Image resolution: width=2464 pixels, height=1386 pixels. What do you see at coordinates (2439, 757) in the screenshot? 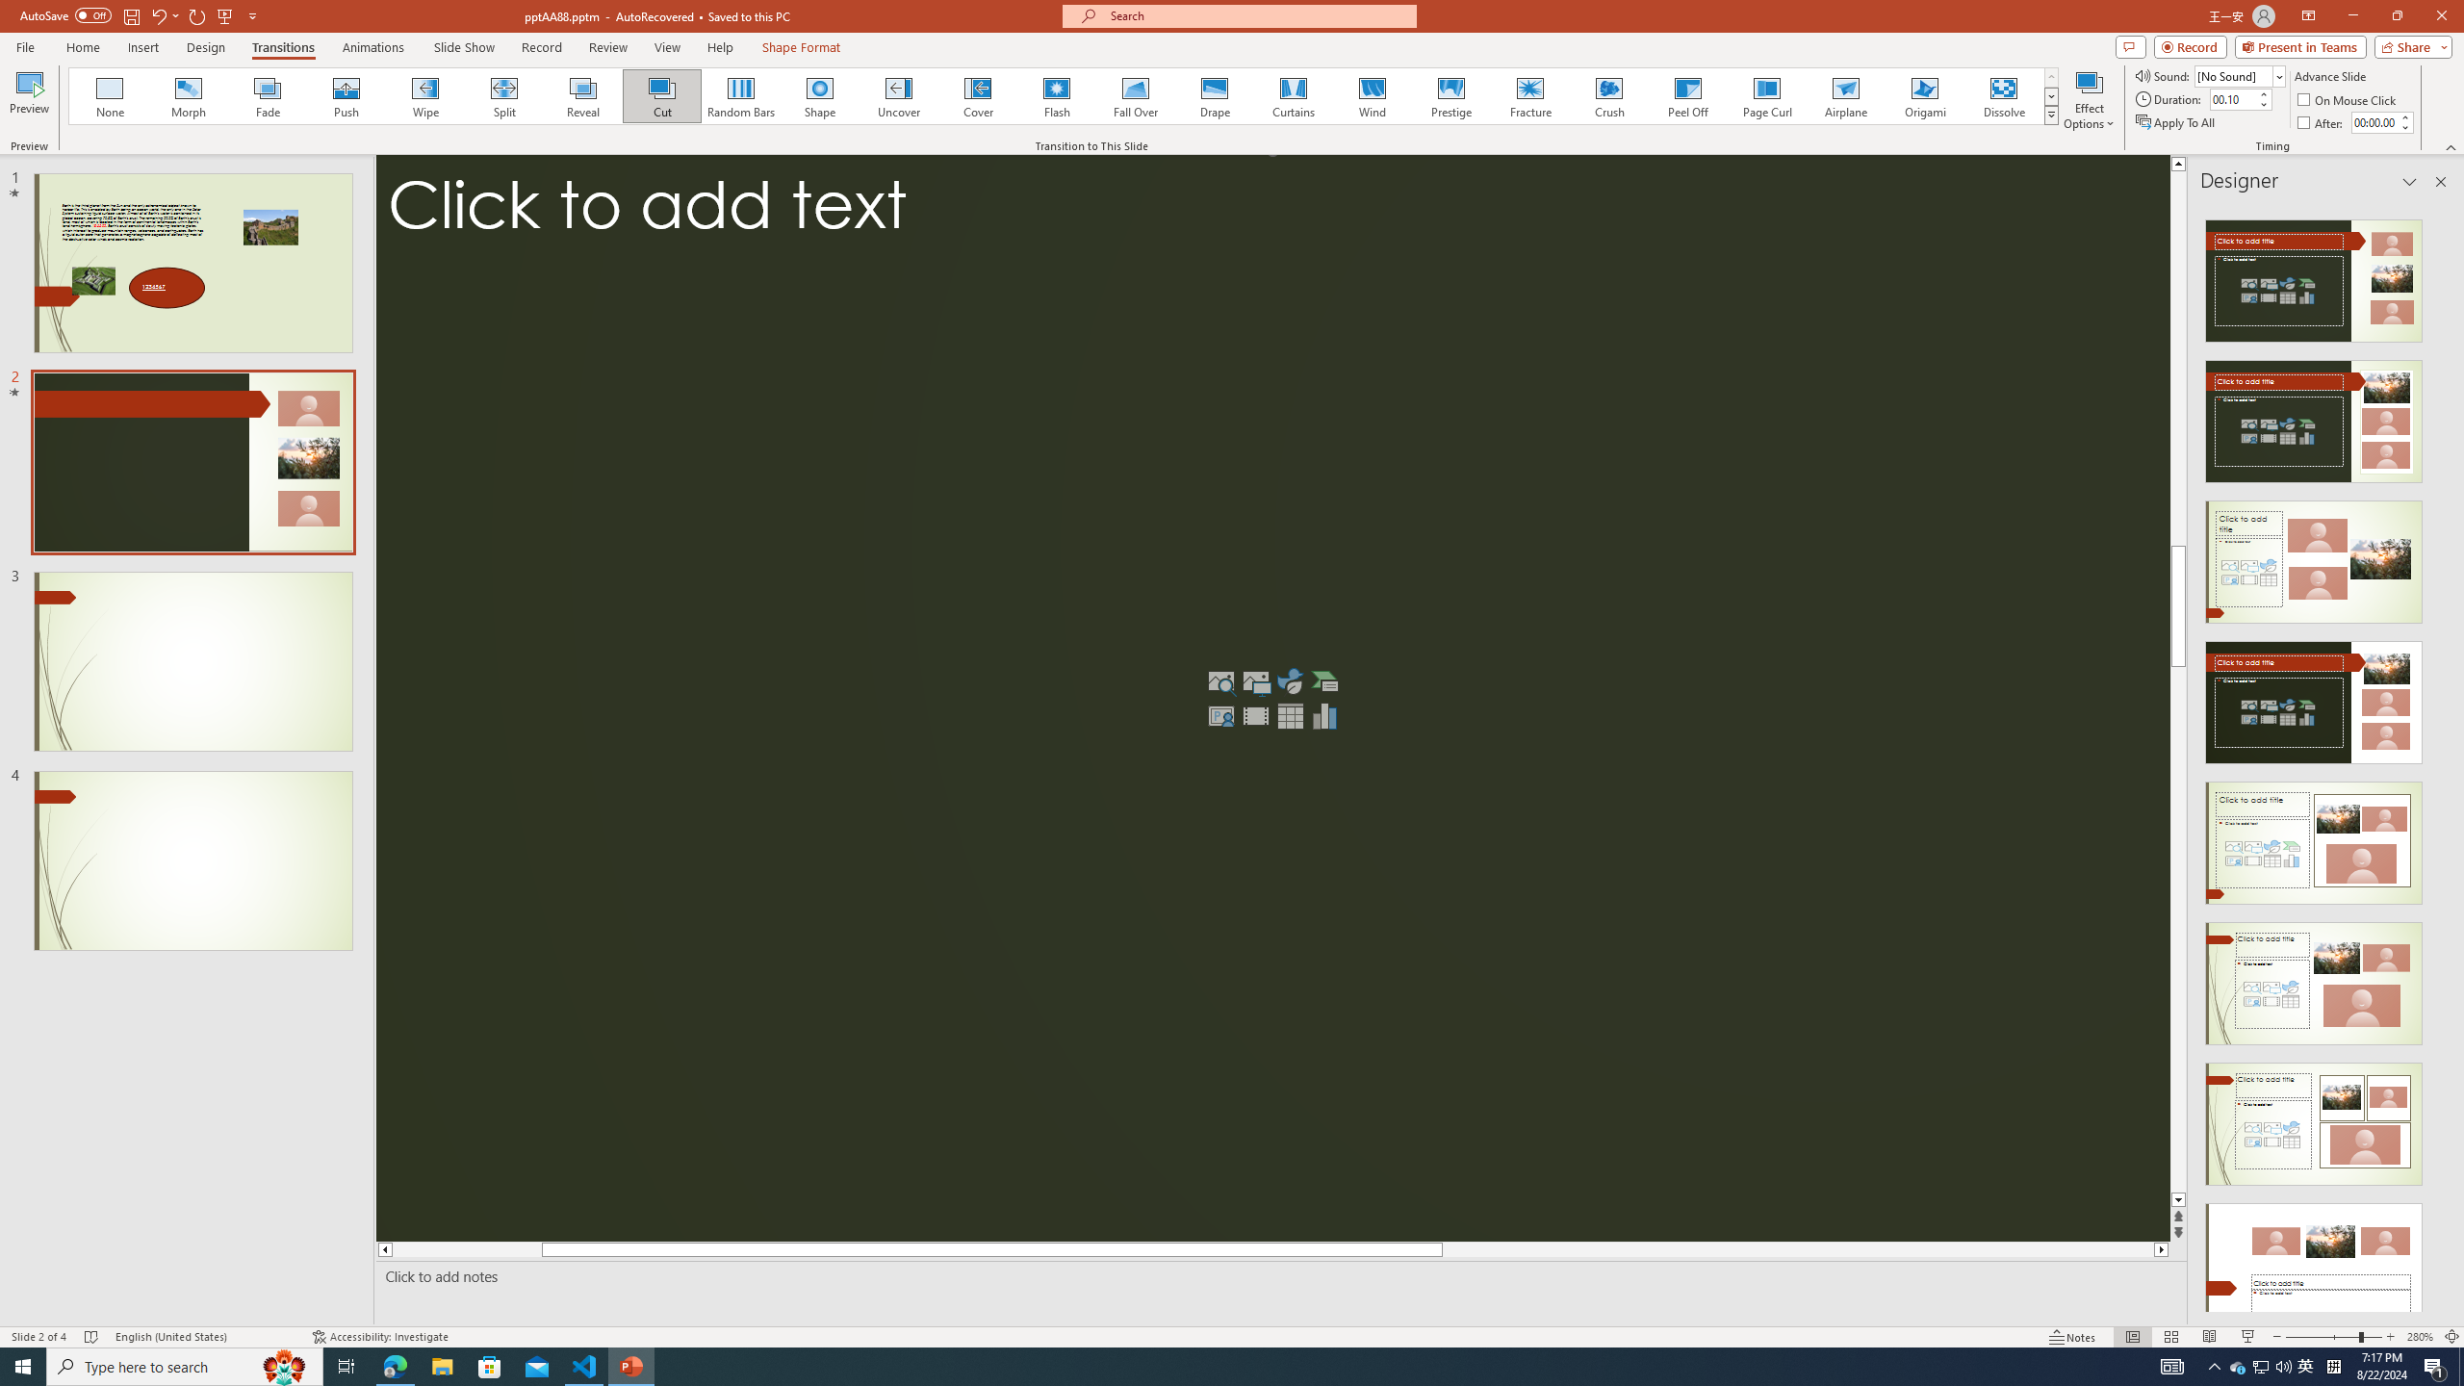
I see `Class: NetUIScrollBar` at bounding box center [2439, 757].